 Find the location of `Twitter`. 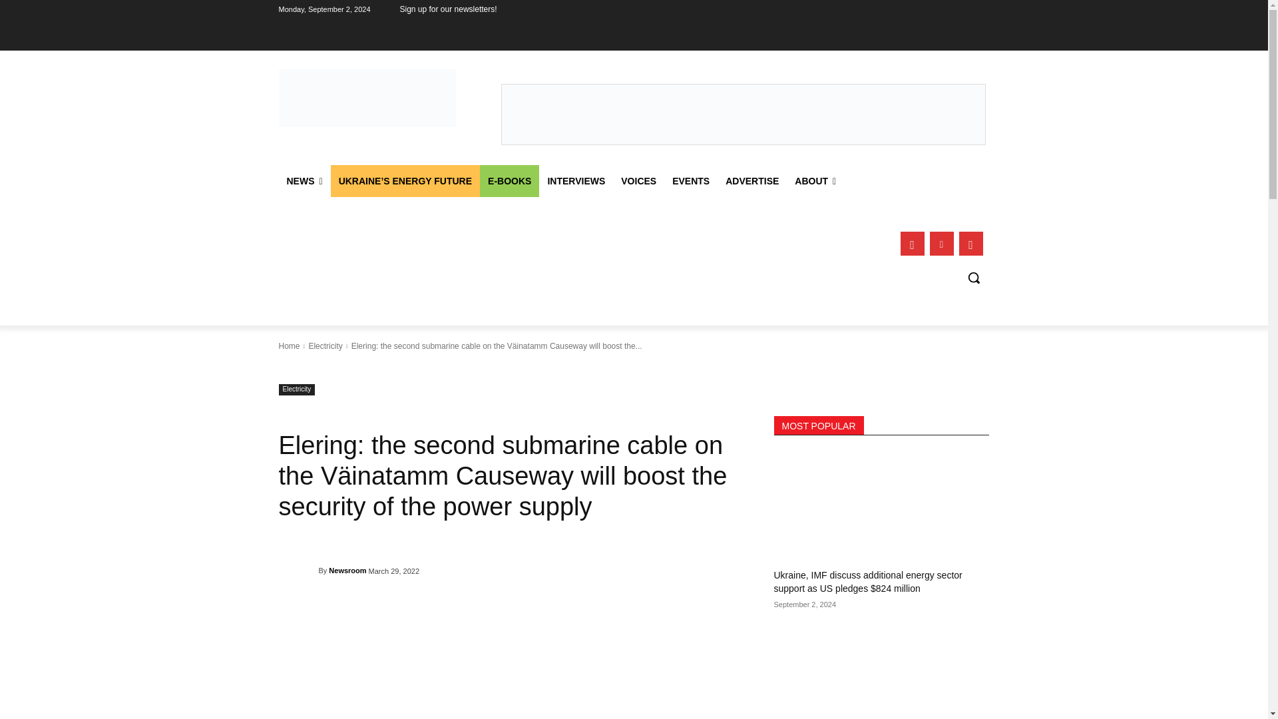

Twitter is located at coordinates (970, 244).